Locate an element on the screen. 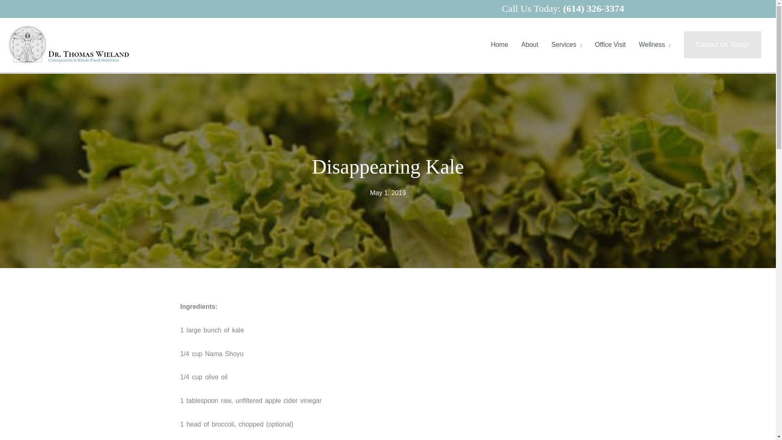 This screenshot has width=782, height=440. Office Visit is located at coordinates (611, 44).